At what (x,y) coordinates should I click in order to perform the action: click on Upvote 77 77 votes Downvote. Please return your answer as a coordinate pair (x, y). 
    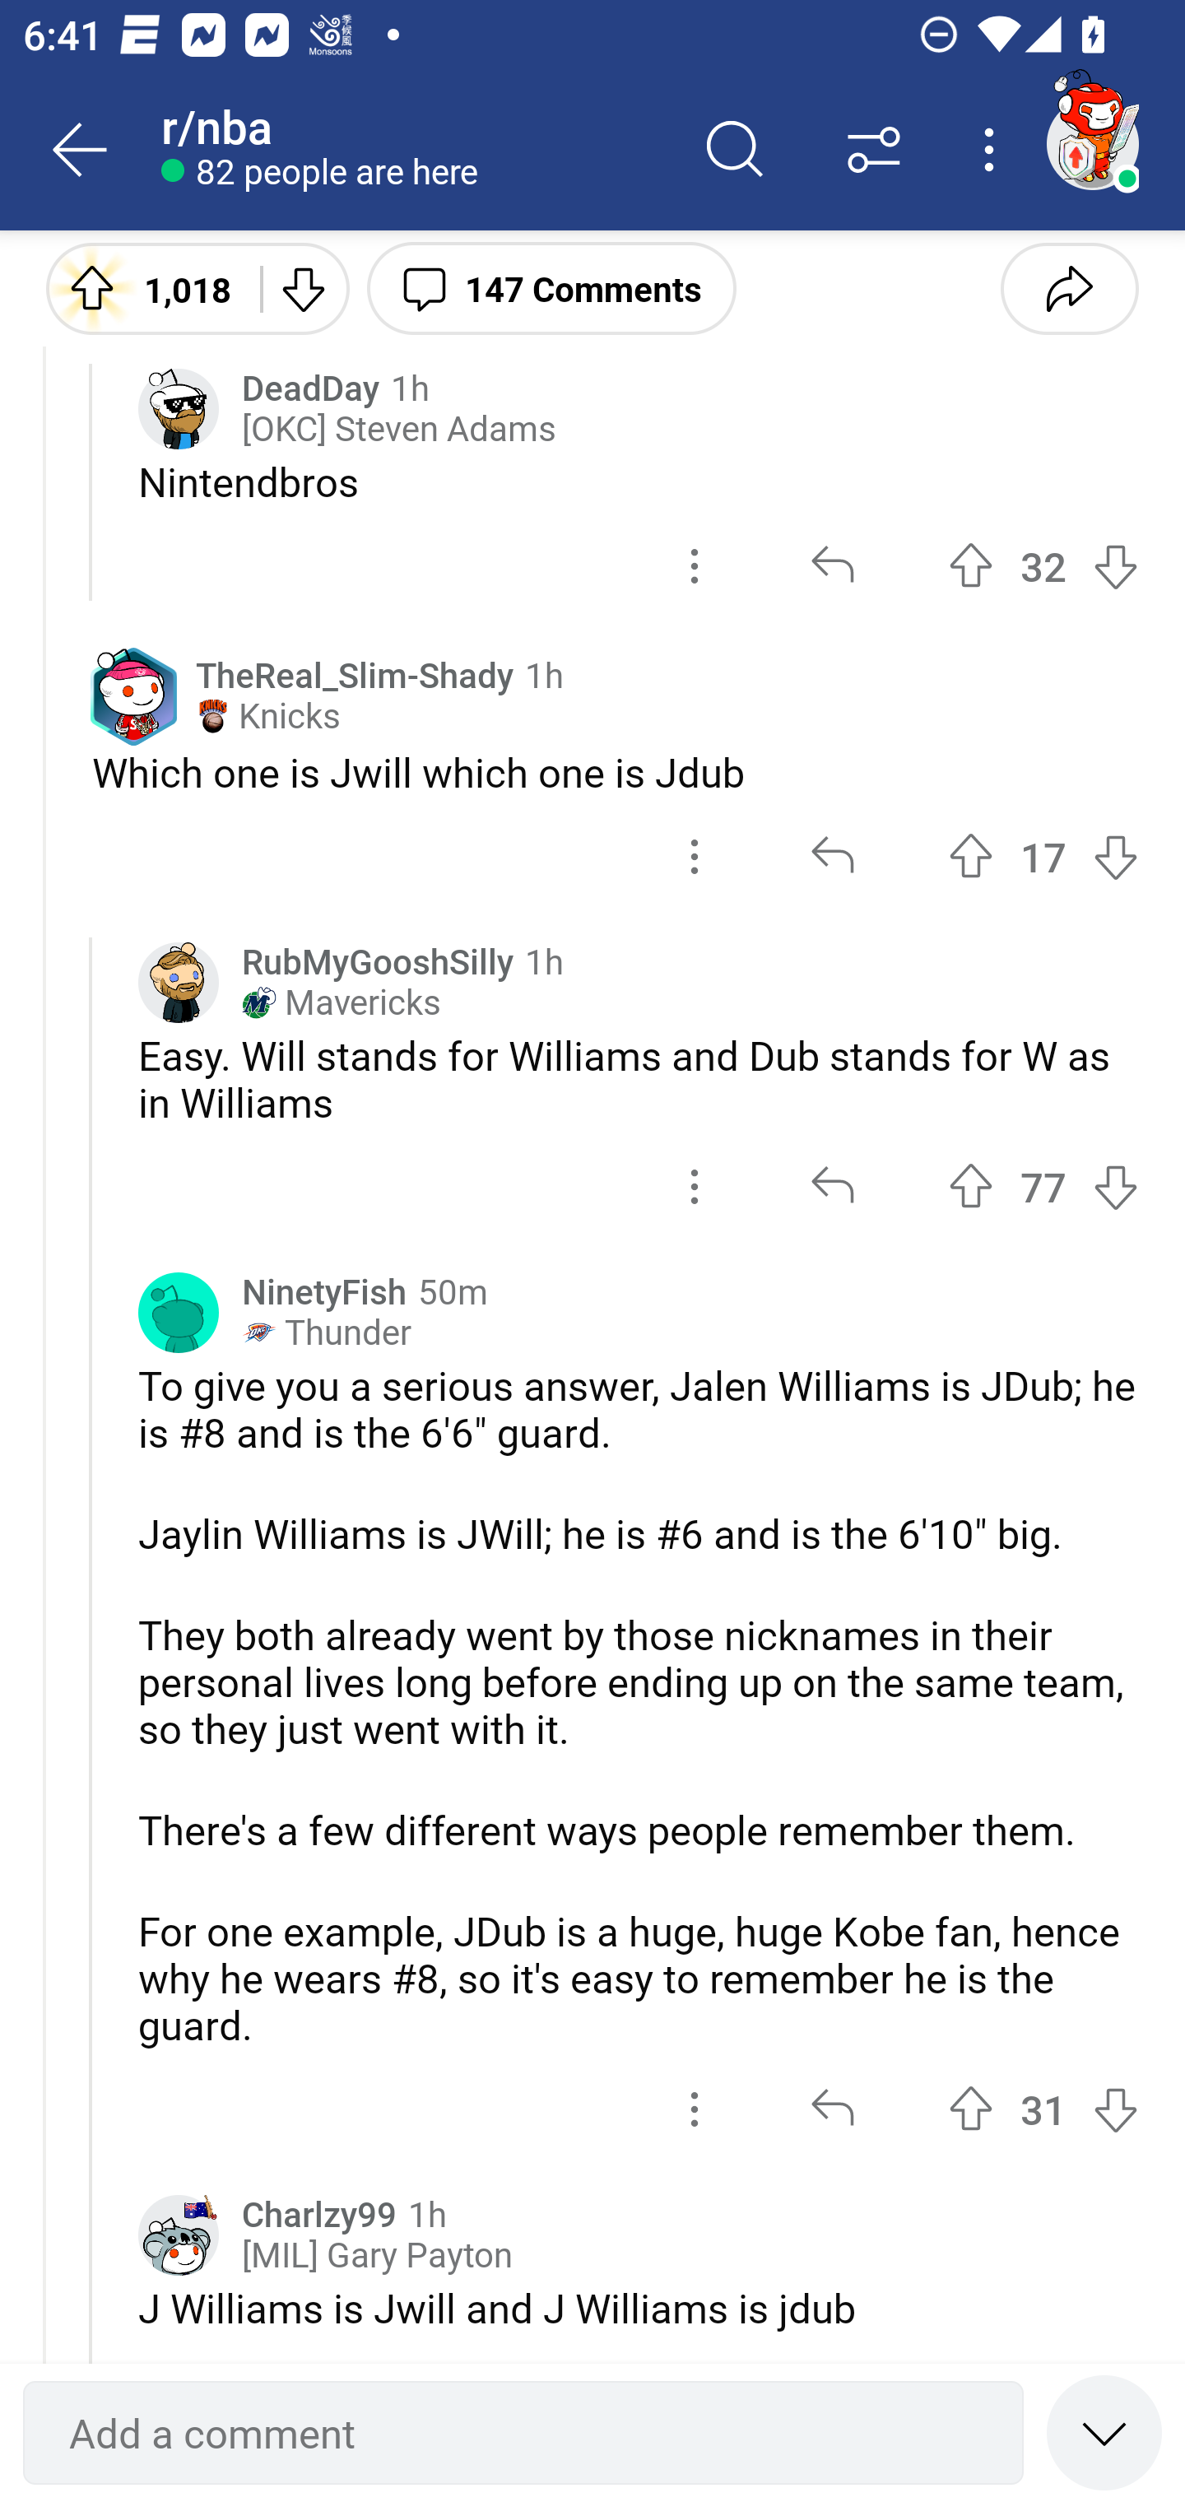
    Looking at the image, I should click on (1043, 1185).